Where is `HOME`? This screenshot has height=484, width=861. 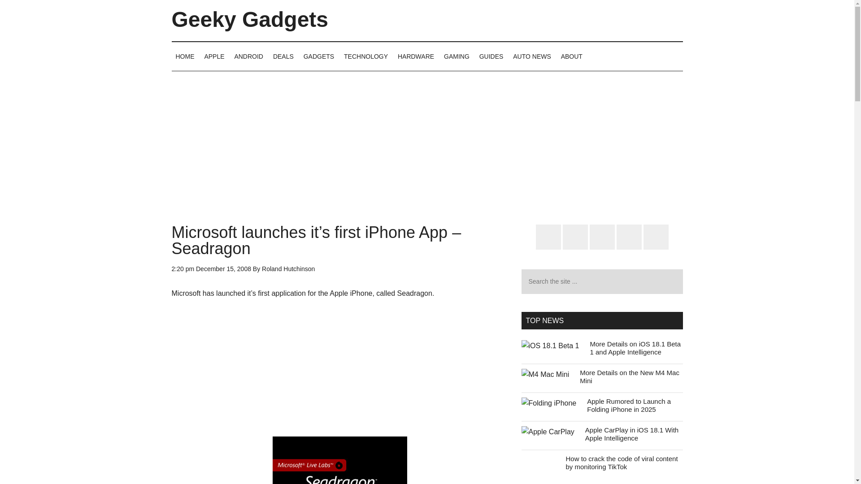
HOME is located at coordinates (185, 56).